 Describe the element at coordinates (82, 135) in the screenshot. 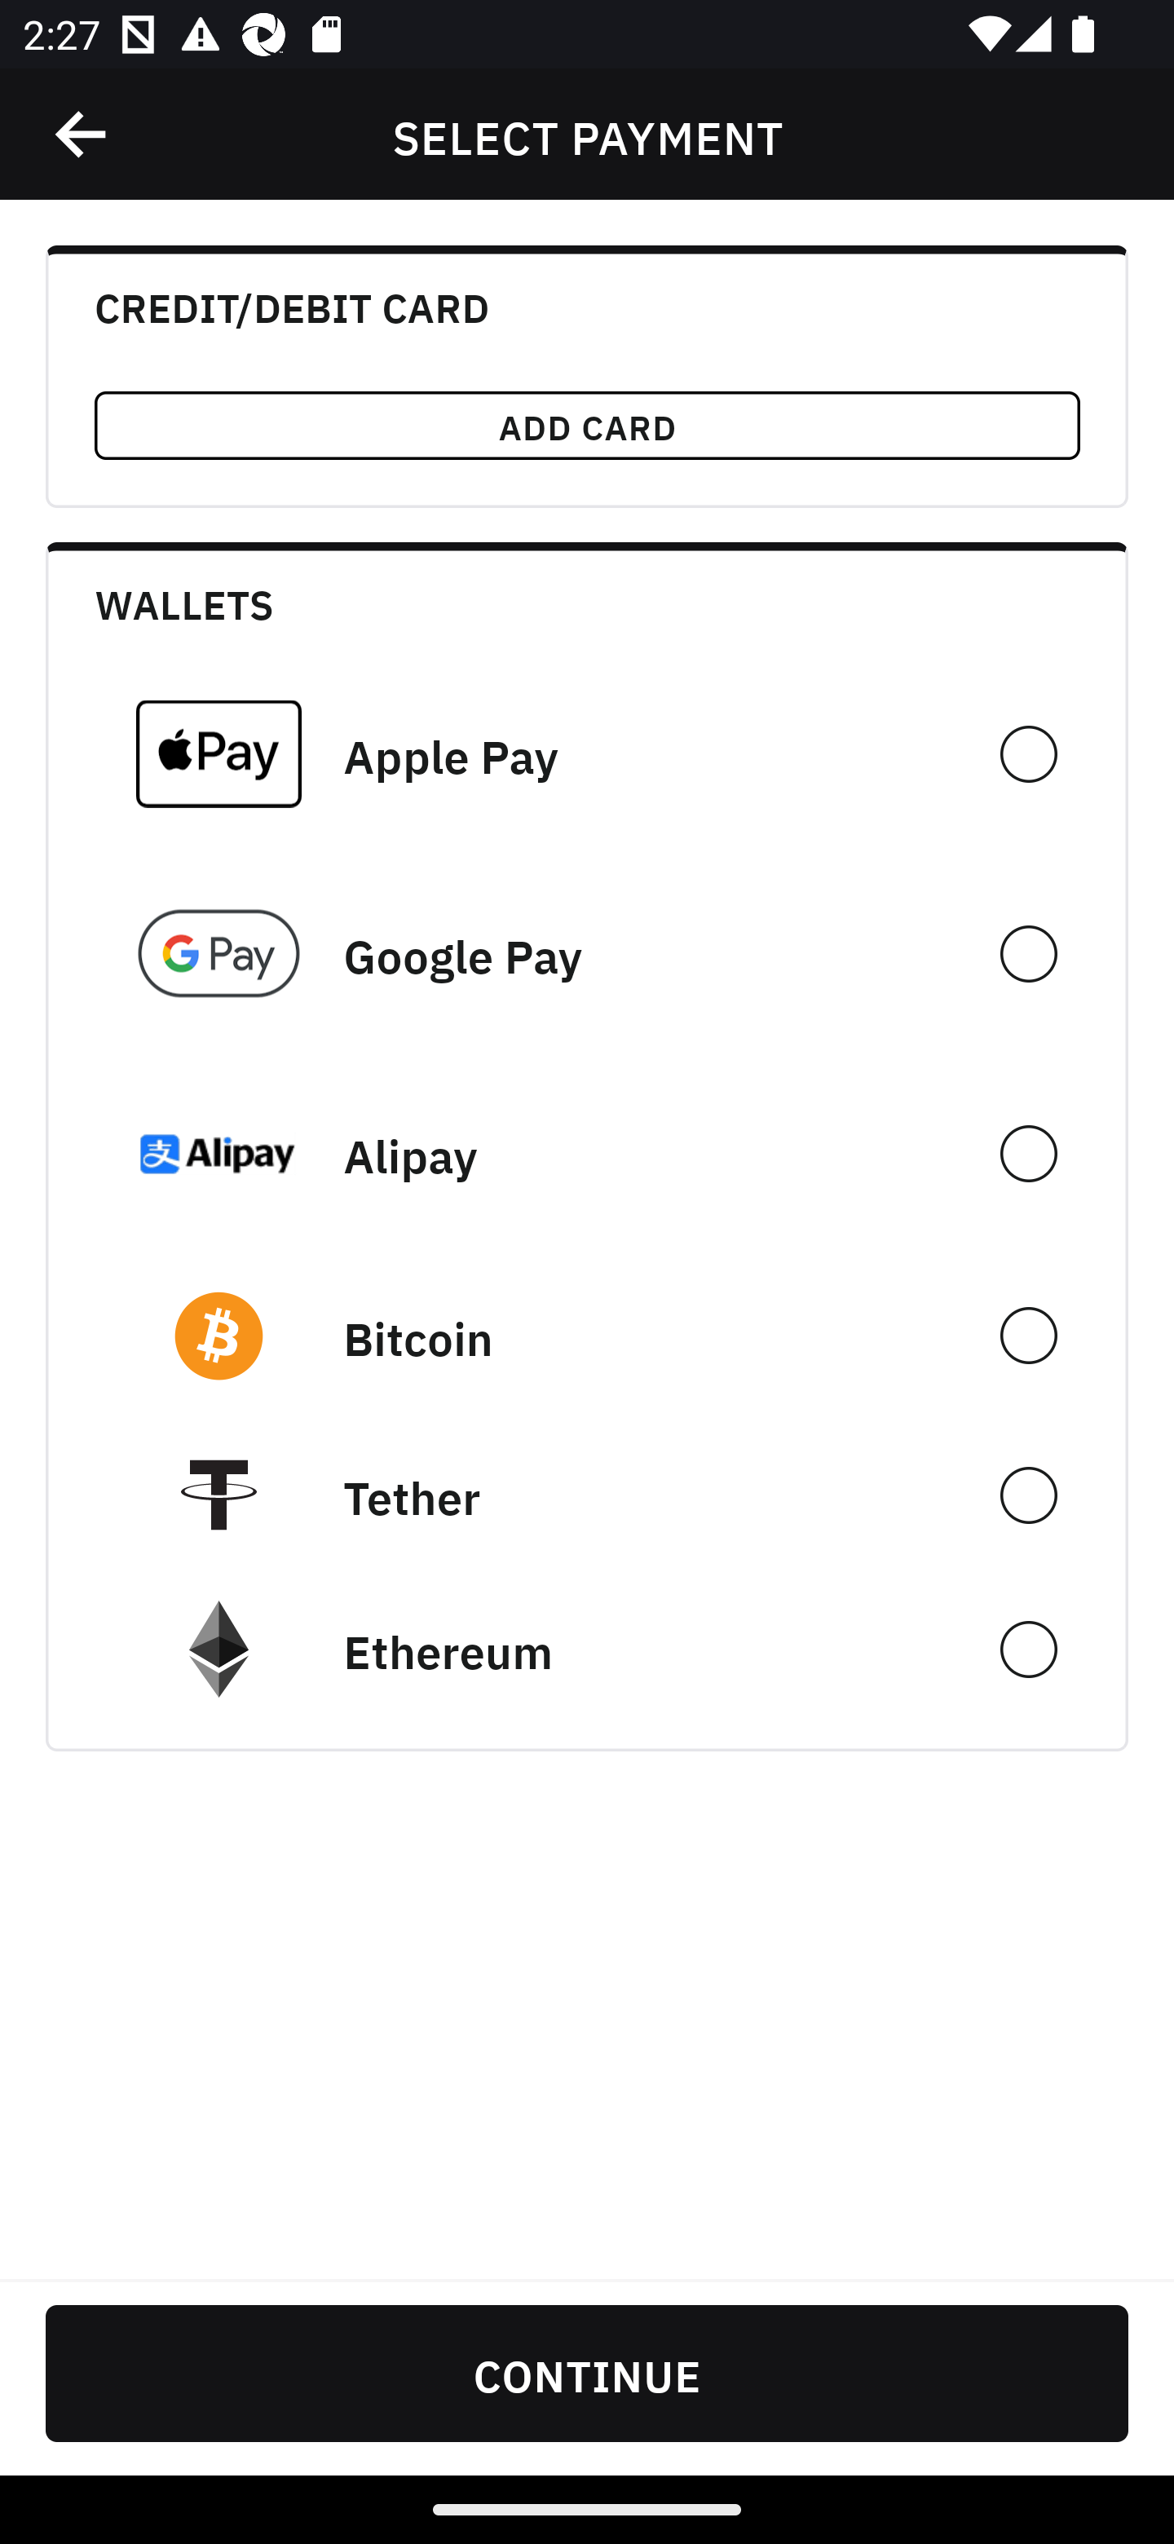

I see `` at that location.